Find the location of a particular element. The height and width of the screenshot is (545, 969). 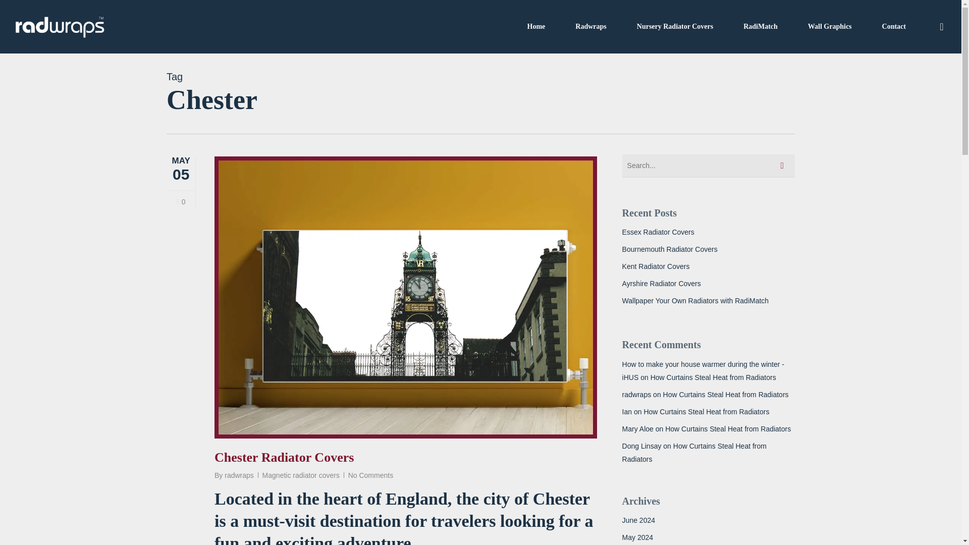

How Curtains Steal Heat from Radiators is located at coordinates (706, 412).